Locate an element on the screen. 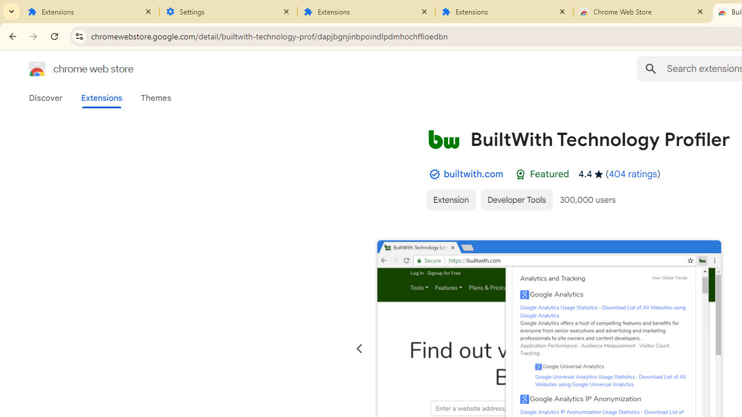 The height and width of the screenshot is (417, 742). Themes is located at coordinates (156, 98).